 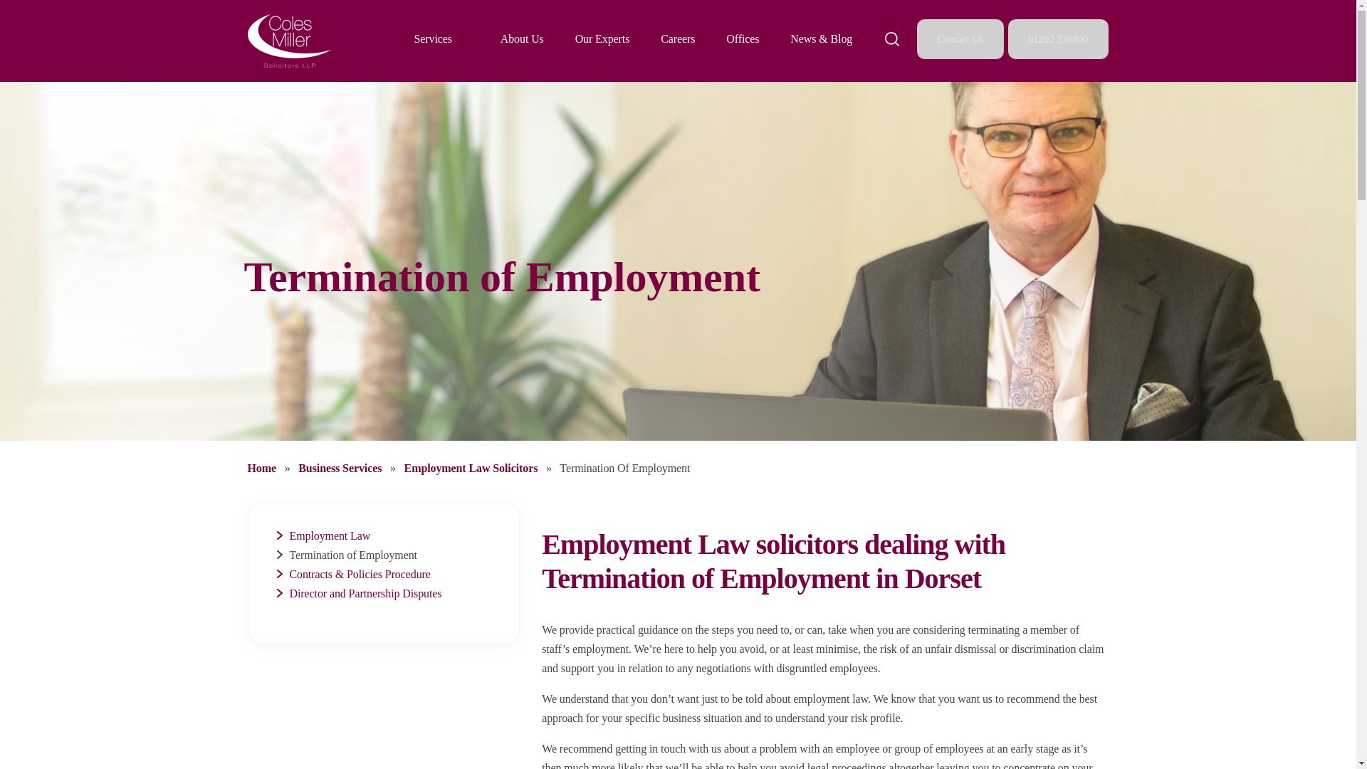 I want to click on Business Services, so click(x=340, y=469).